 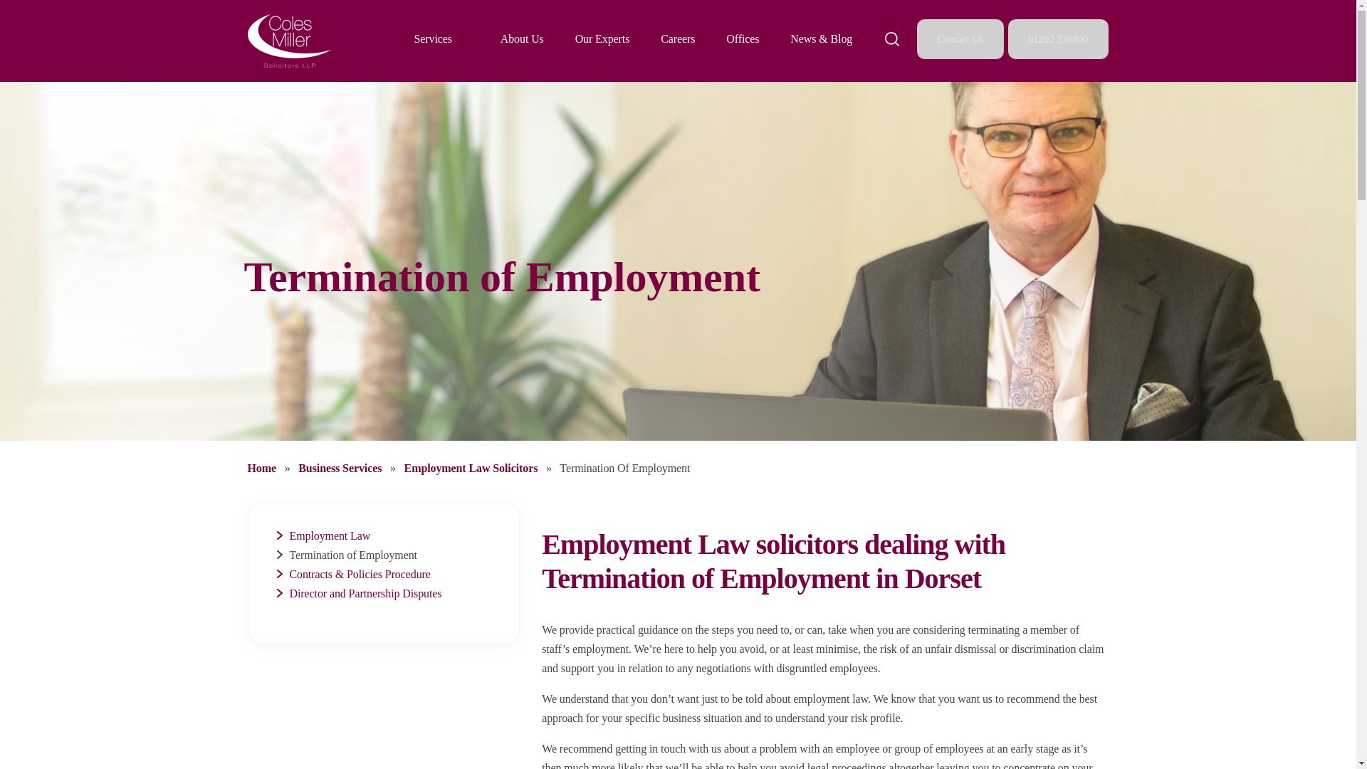 I want to click on Business Services, so click(x=340, y=469).